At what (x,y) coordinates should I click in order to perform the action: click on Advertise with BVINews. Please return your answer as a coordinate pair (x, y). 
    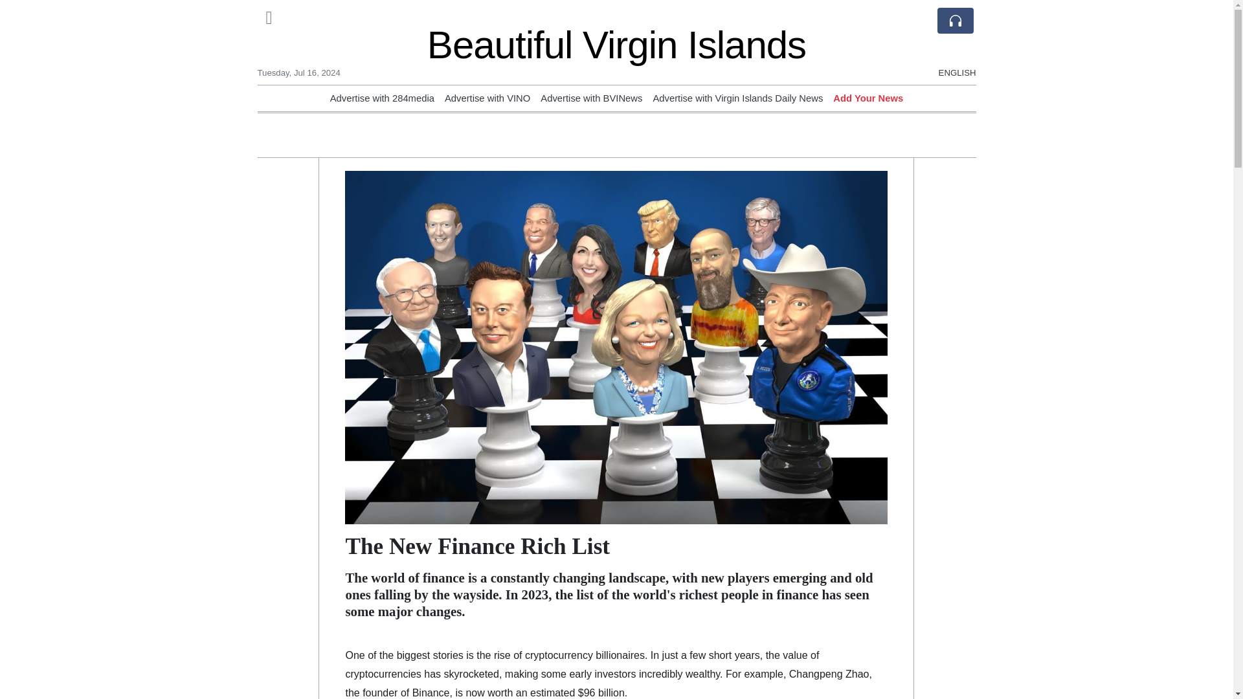
    Looking at the image, I should click on (592, 98).